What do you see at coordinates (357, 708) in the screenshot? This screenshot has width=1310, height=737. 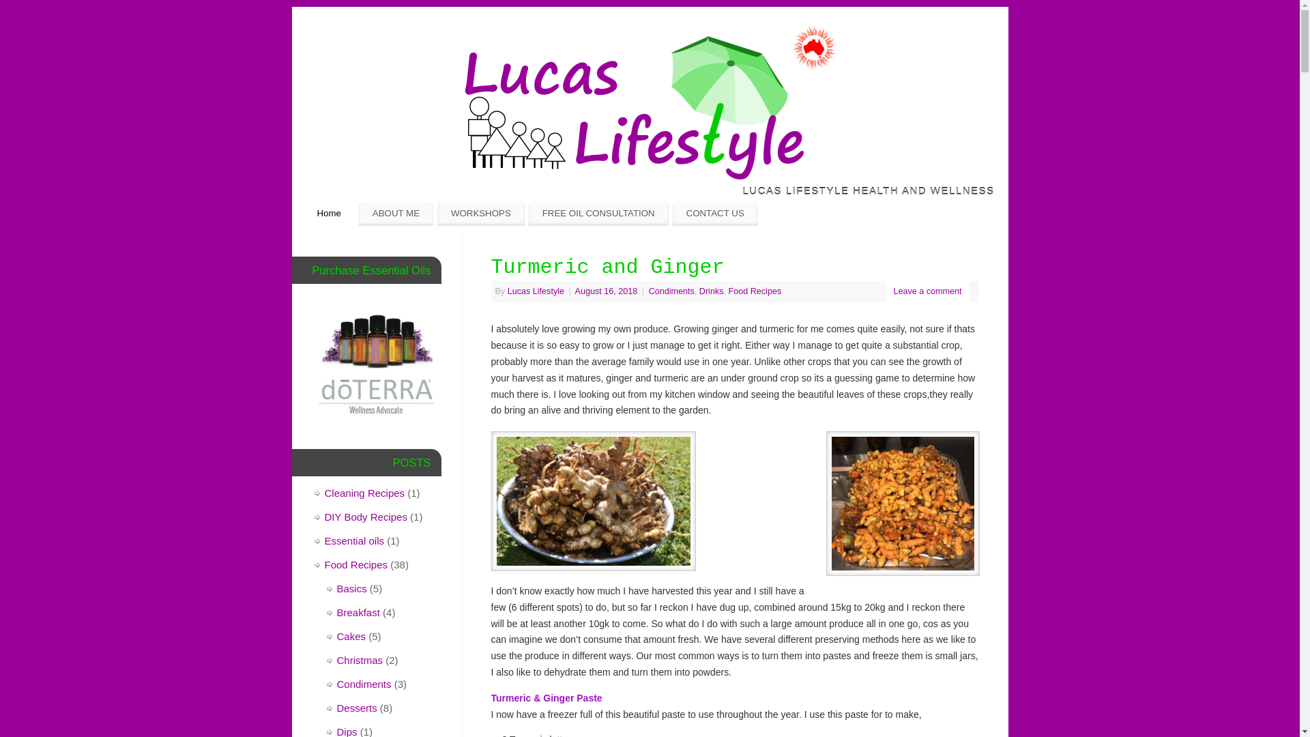 I see `Desserts` at bounding box center [357, 708].